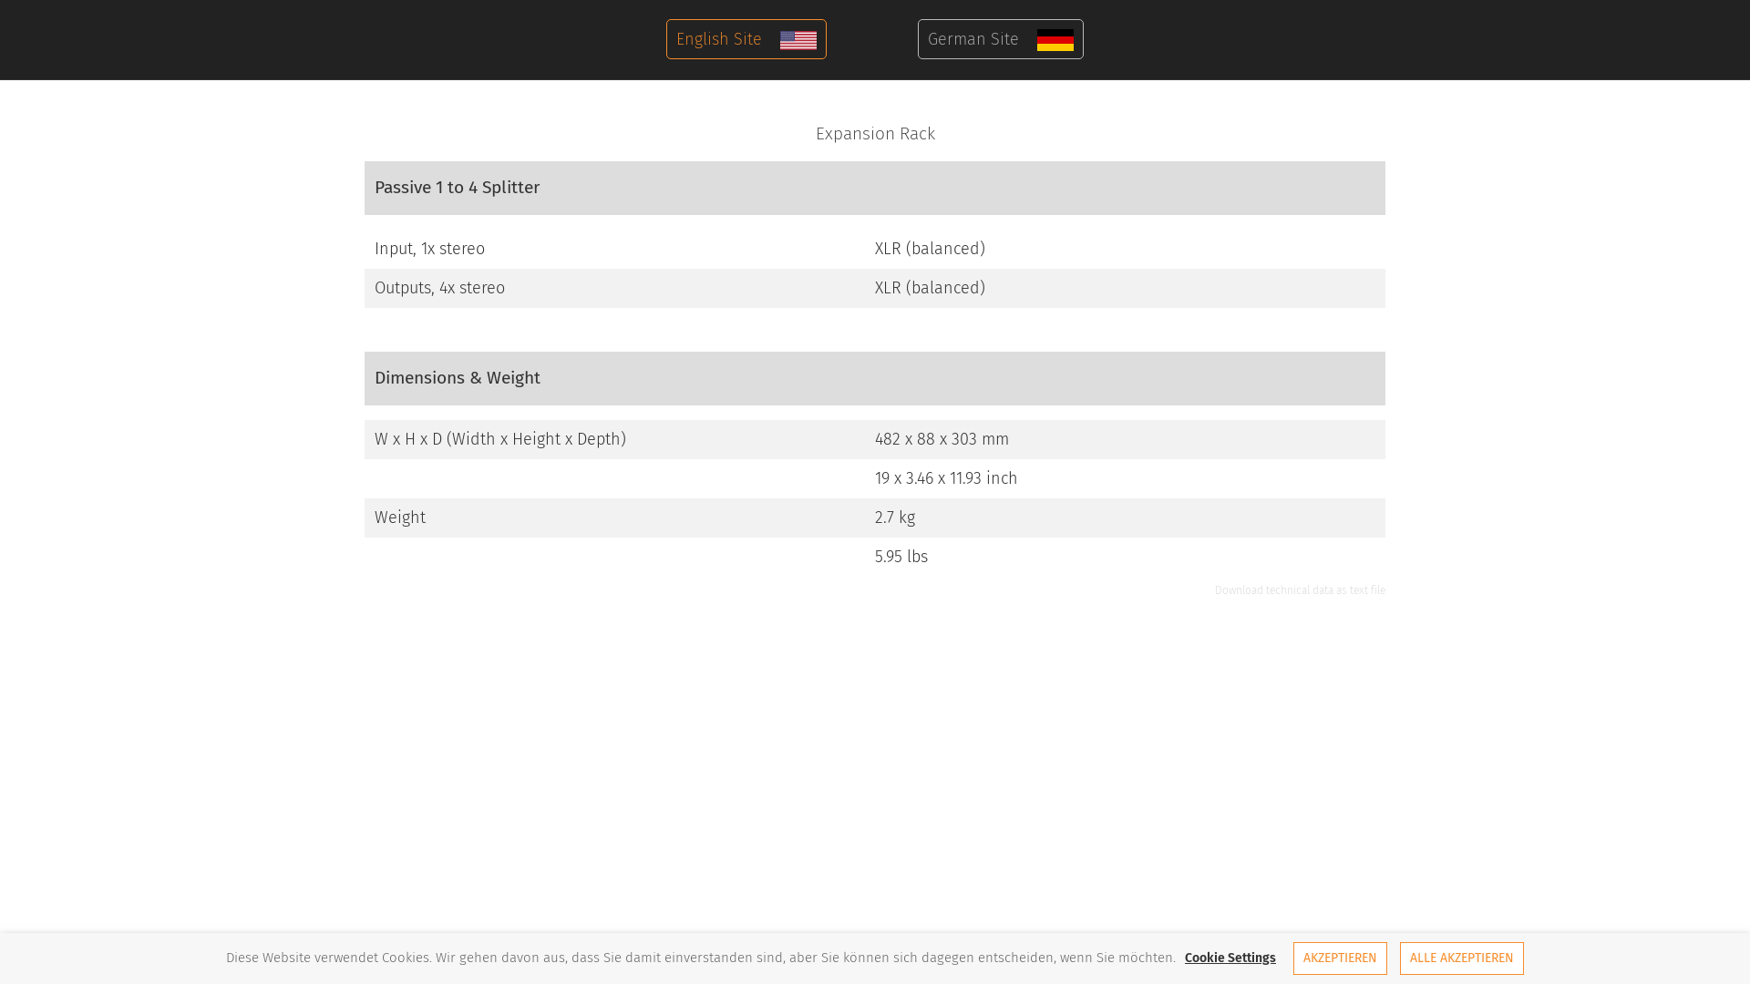 This screenshot has width=1750, height=984. I want to click on English Site, so click(746, 39).